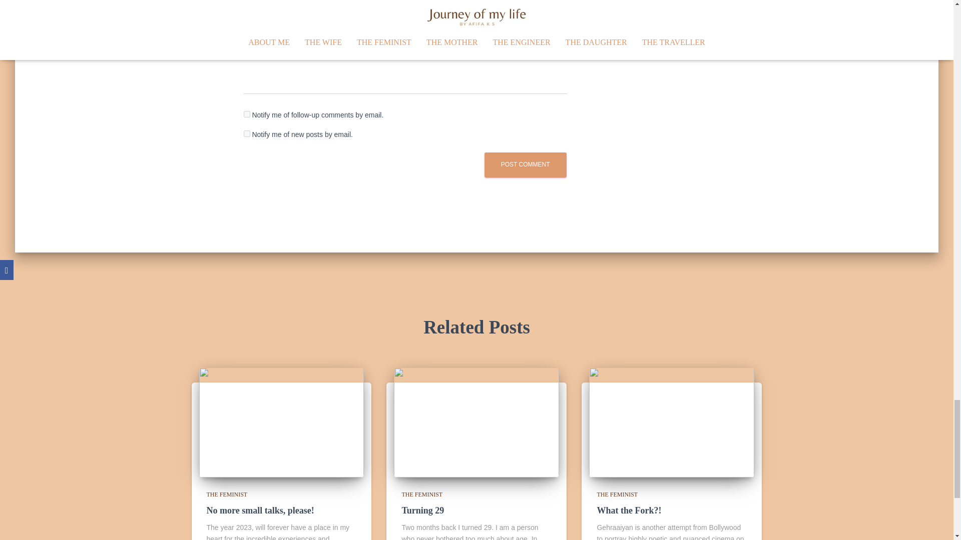 This screenshot has height=540, width=961. Describe the element at coordinates (422, 510) in the screenshot. I see `Turning 29` at that location.